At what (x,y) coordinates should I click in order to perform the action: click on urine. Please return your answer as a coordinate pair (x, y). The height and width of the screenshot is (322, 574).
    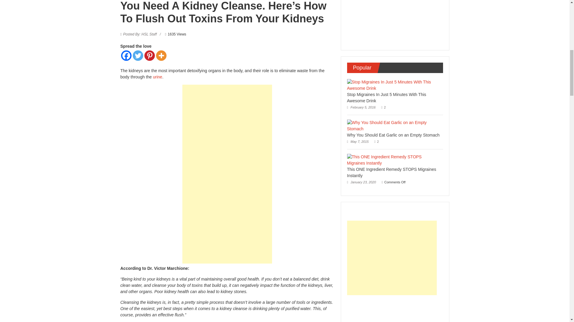
    Looking at the image, I should click on (157, 77).